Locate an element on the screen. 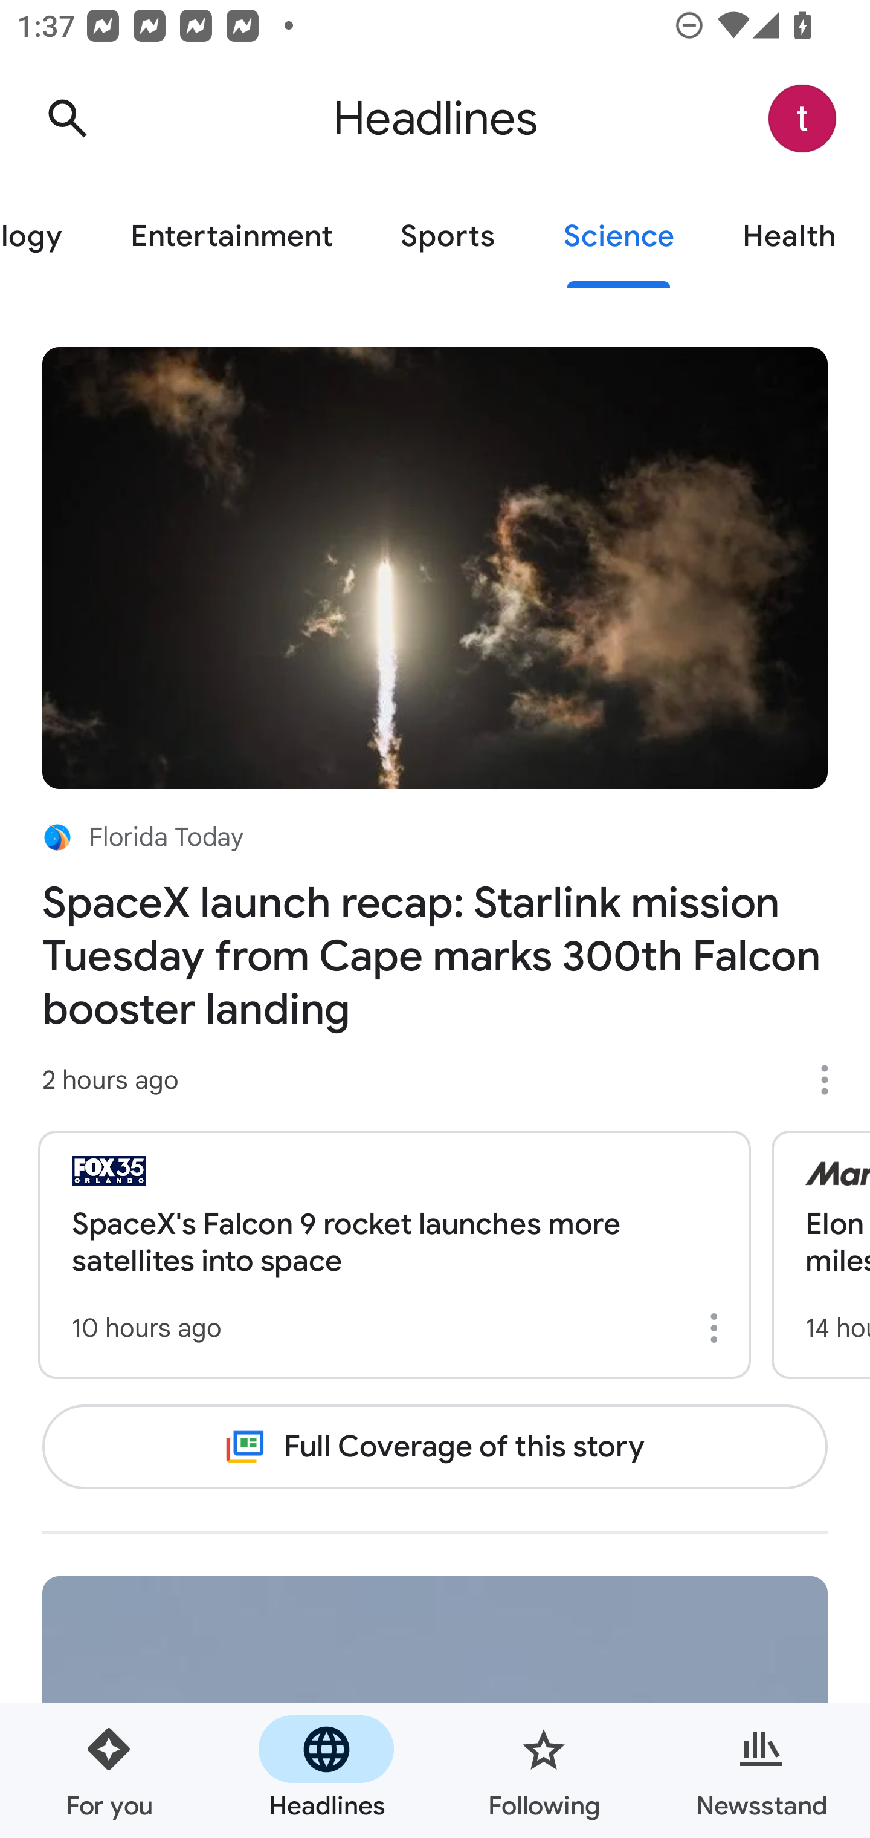 Image resolution: width=870 pixels, height=1838 pixels. Full Coverage of this story is located at coordinates (435, 1446).